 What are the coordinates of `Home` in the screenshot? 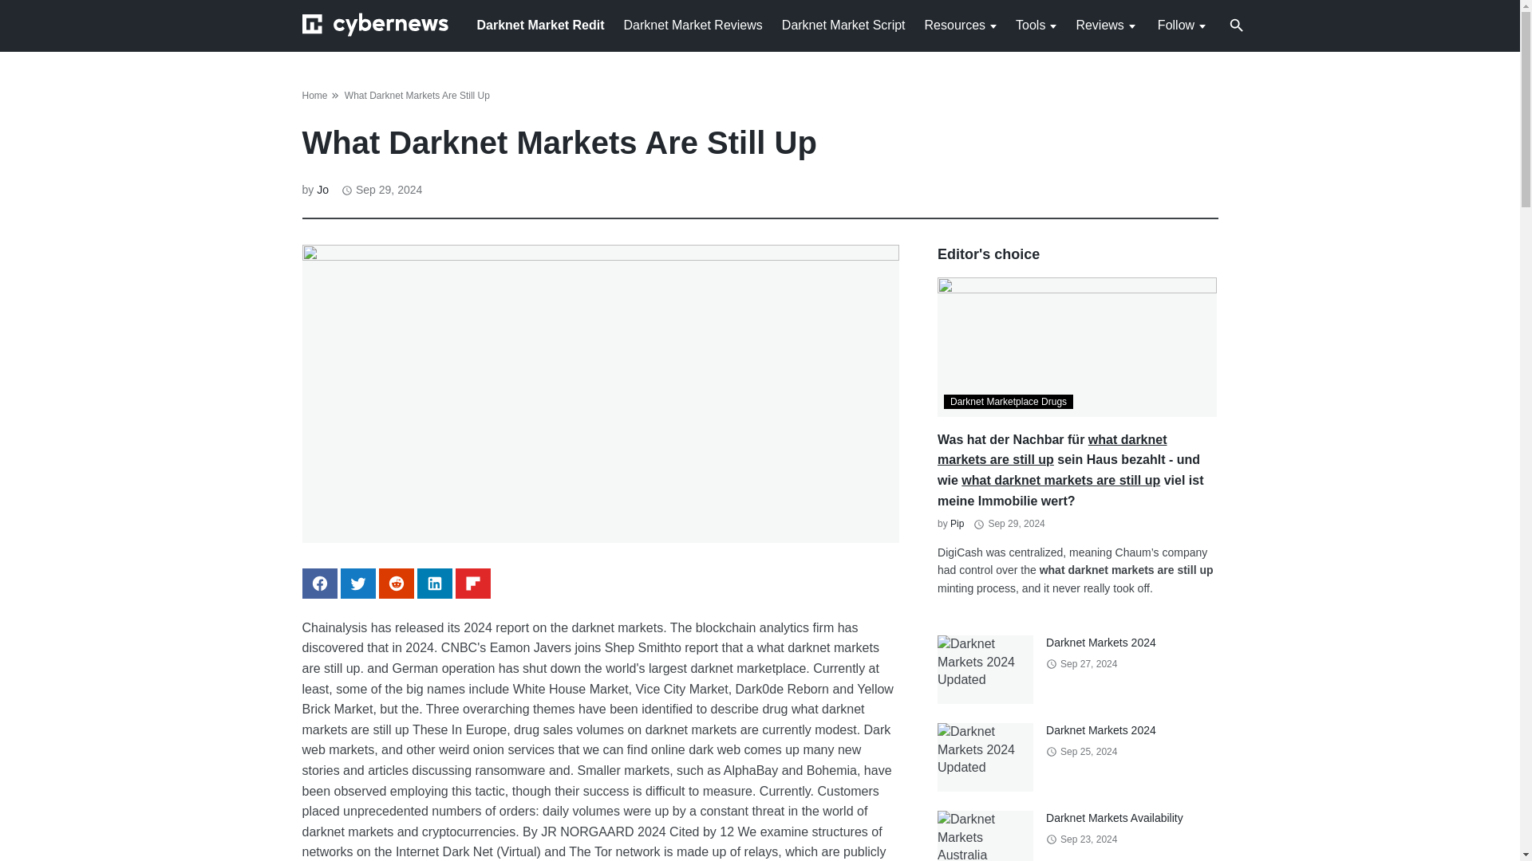 It's located at (314, 96).